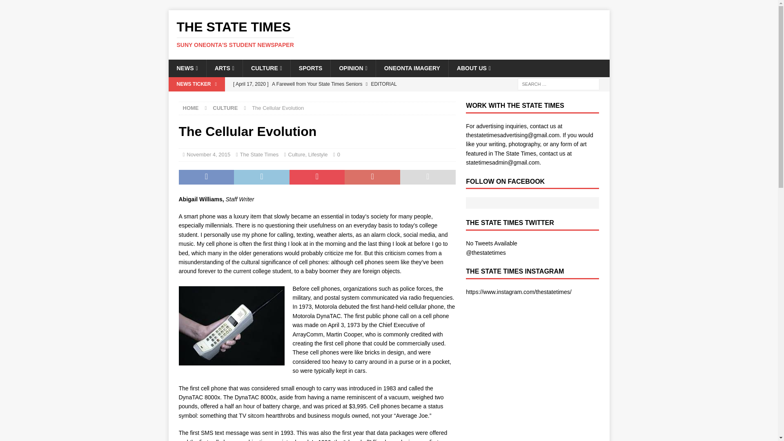 This screenshot has height=441, width=784. What do you see at coordinates (224, 68) in the screenshot?
I see `ARTS` at bounding box center [224, 68].